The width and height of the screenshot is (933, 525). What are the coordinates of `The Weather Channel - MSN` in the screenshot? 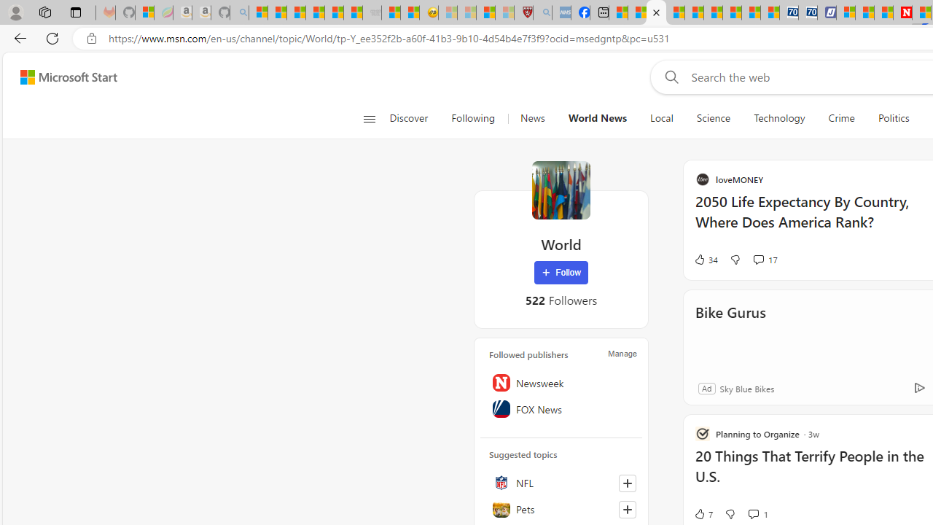 It's located at (296, 13).